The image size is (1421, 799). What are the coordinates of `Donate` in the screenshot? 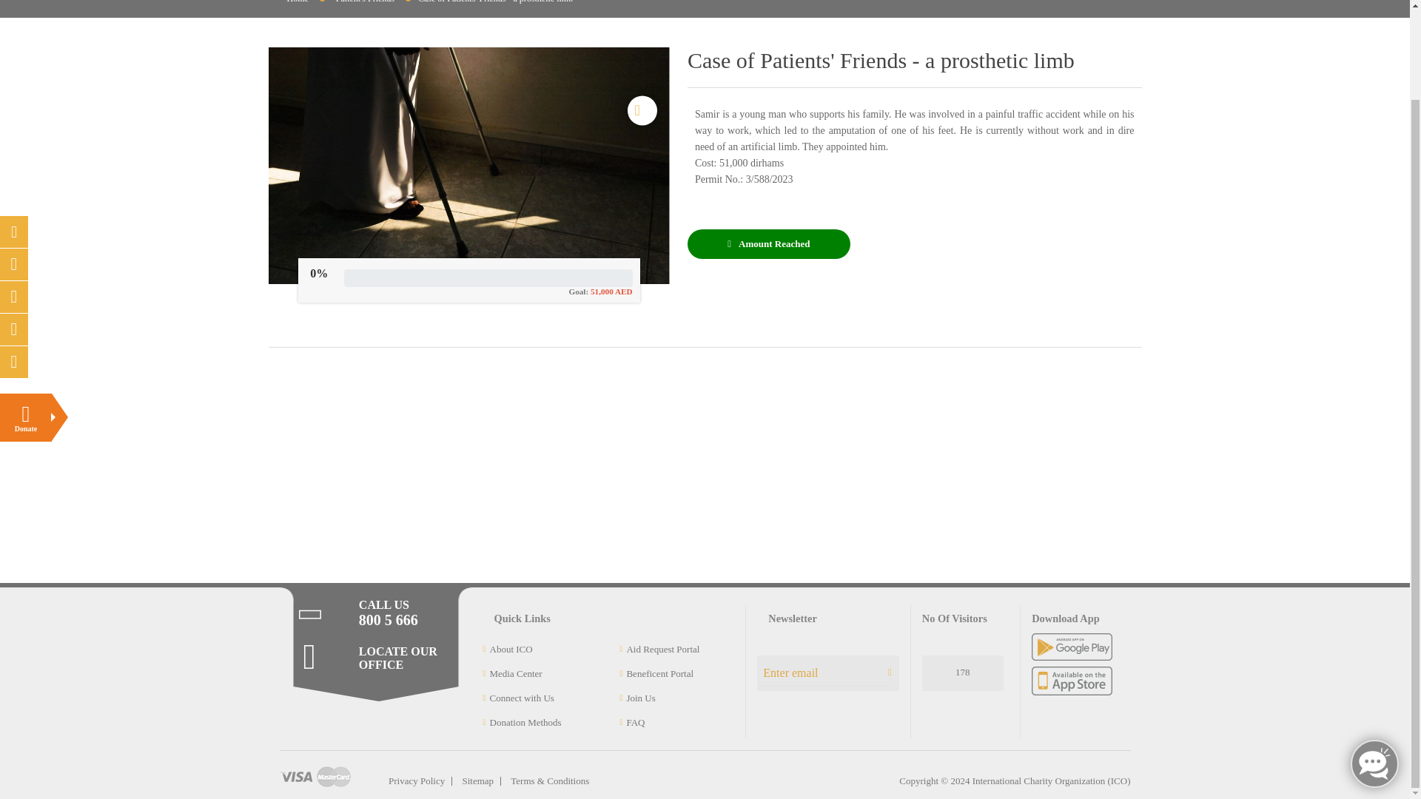 It's located at (25, 314).